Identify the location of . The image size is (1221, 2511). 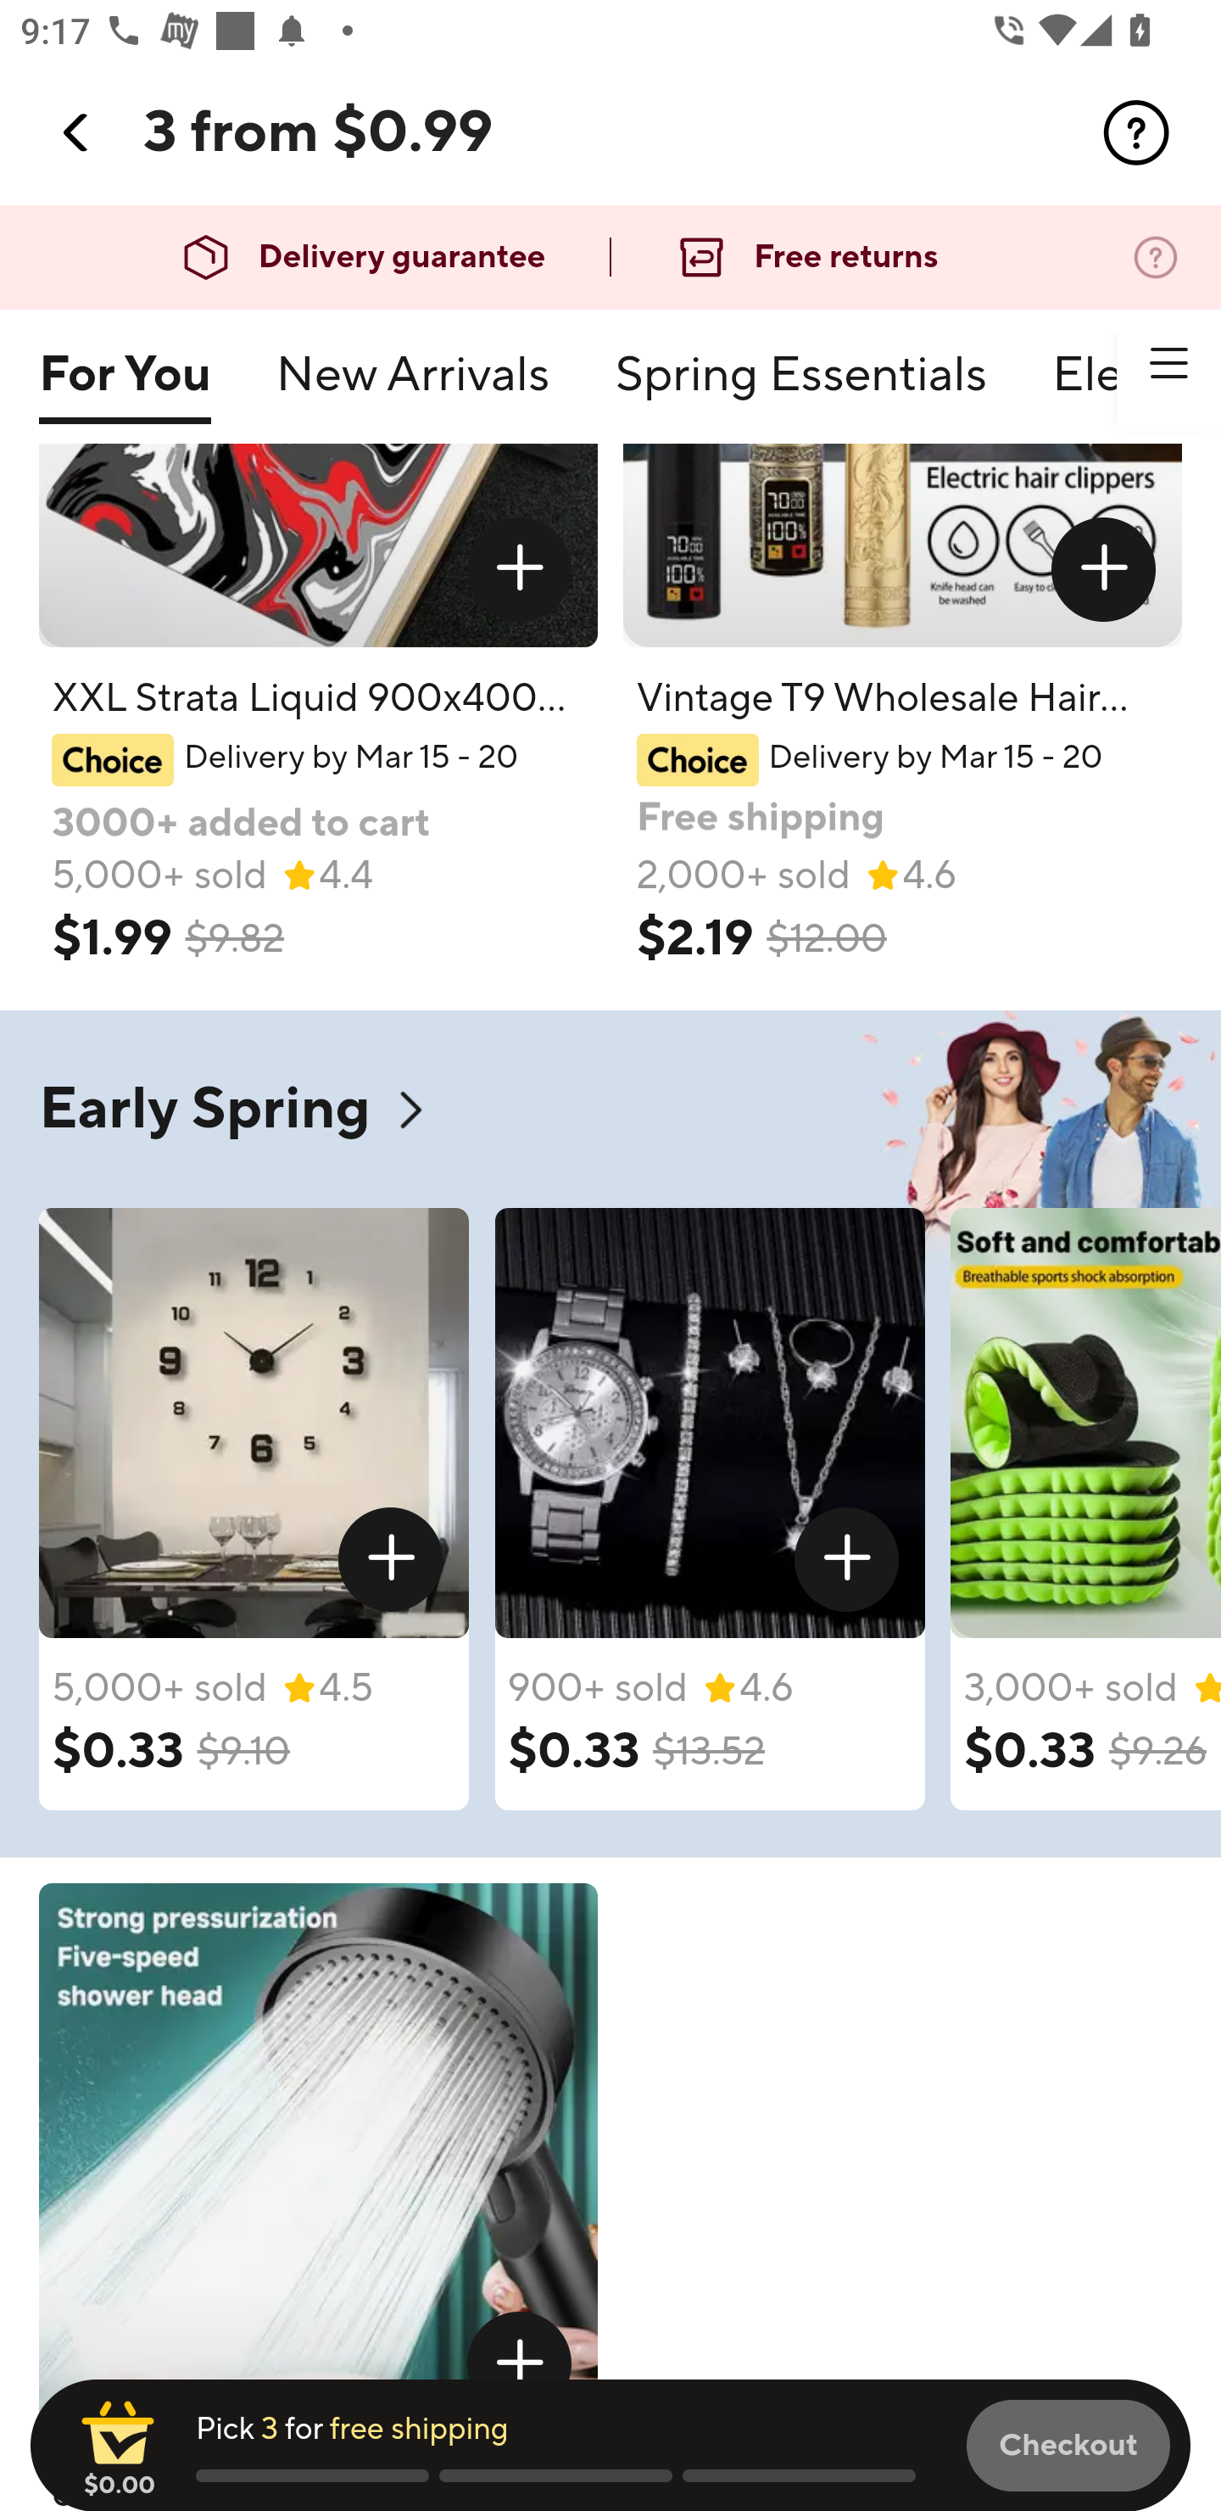
(77, 132).